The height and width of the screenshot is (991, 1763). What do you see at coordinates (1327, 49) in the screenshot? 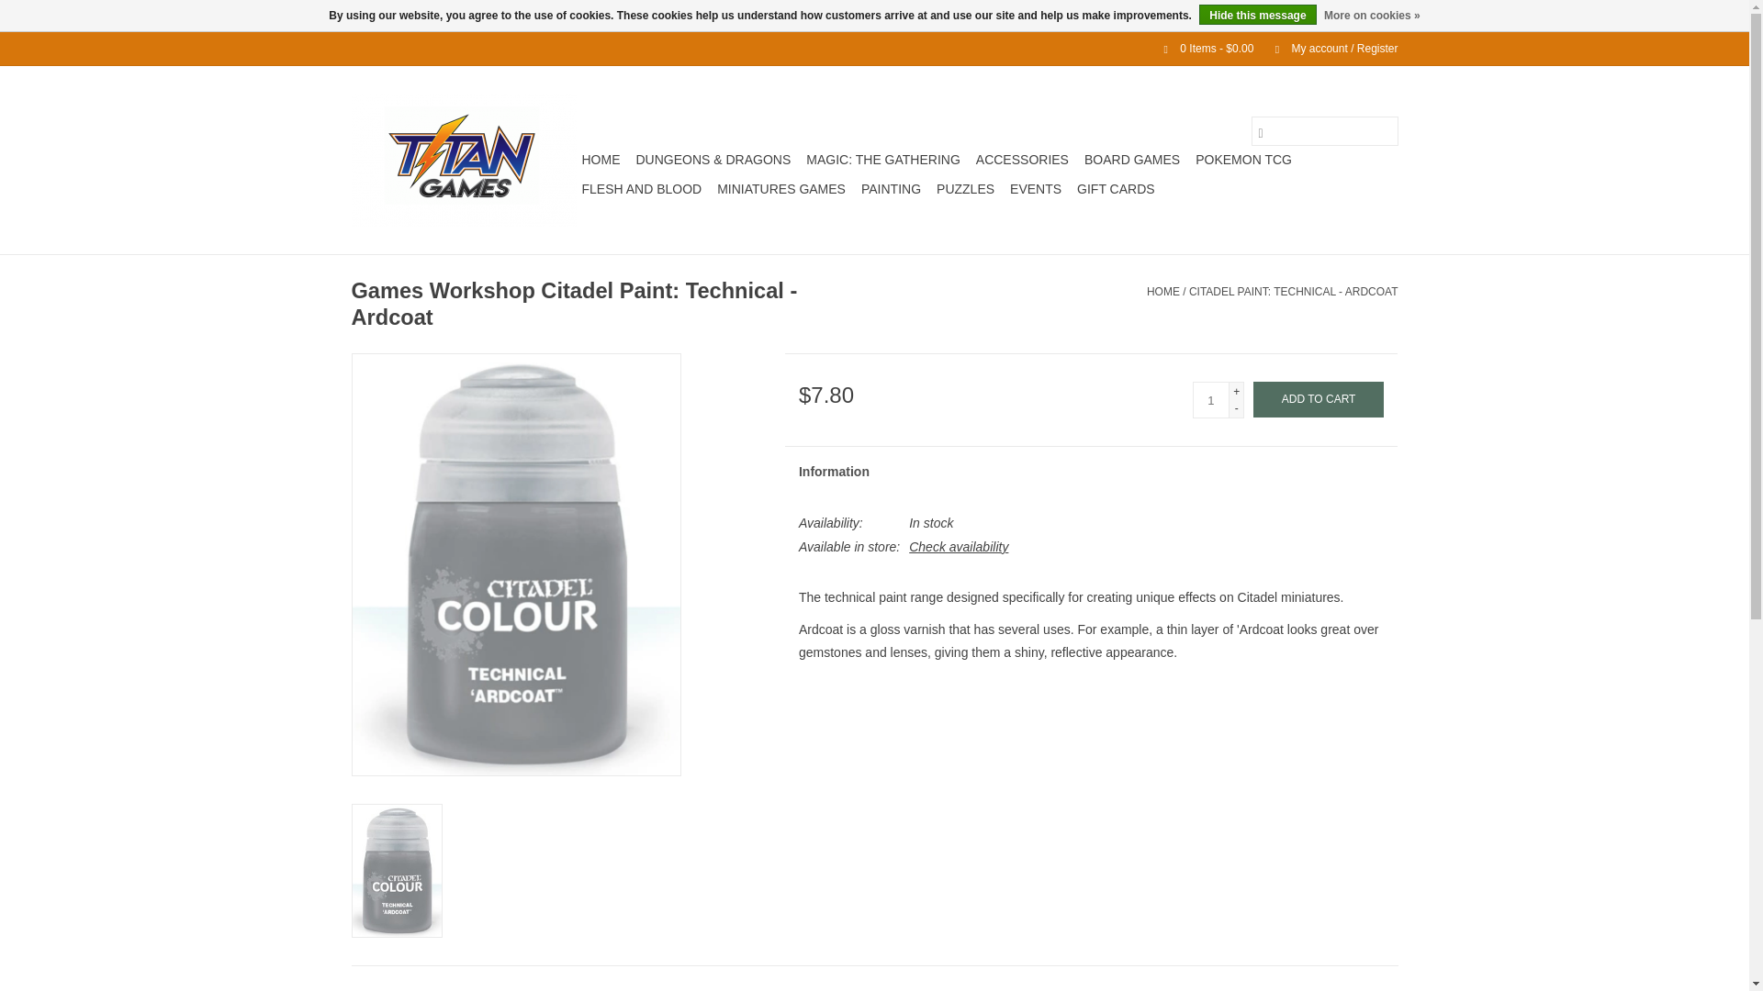
I see `My account` at bounding box center [1327, 49].